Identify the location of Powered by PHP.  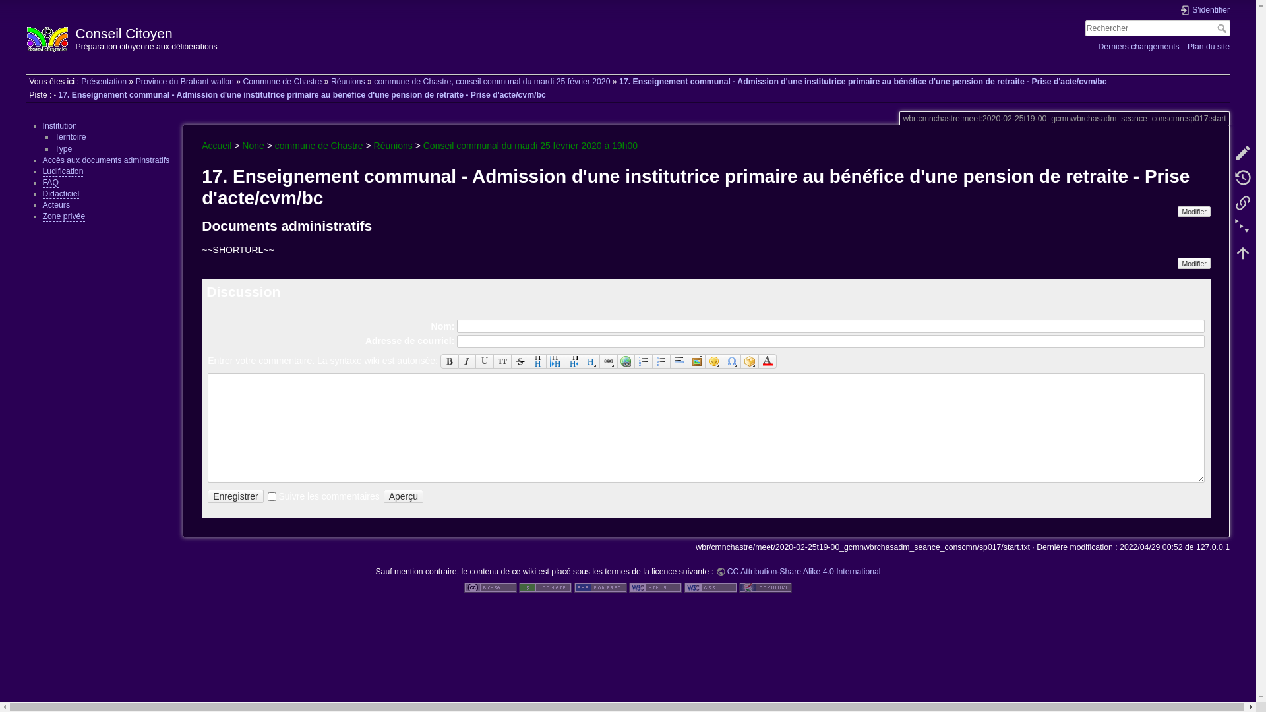
(601, 587).